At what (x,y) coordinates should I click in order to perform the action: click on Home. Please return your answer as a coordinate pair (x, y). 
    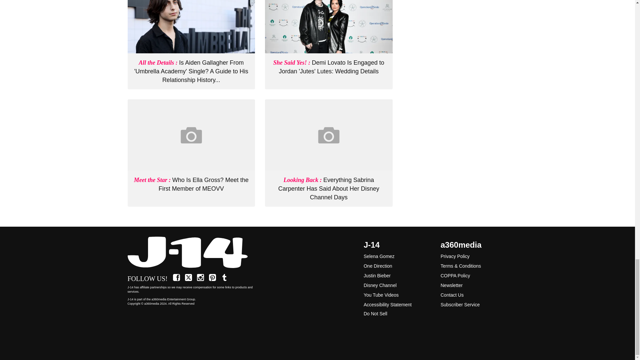
    Looking at the image, I should click on (191, 253).